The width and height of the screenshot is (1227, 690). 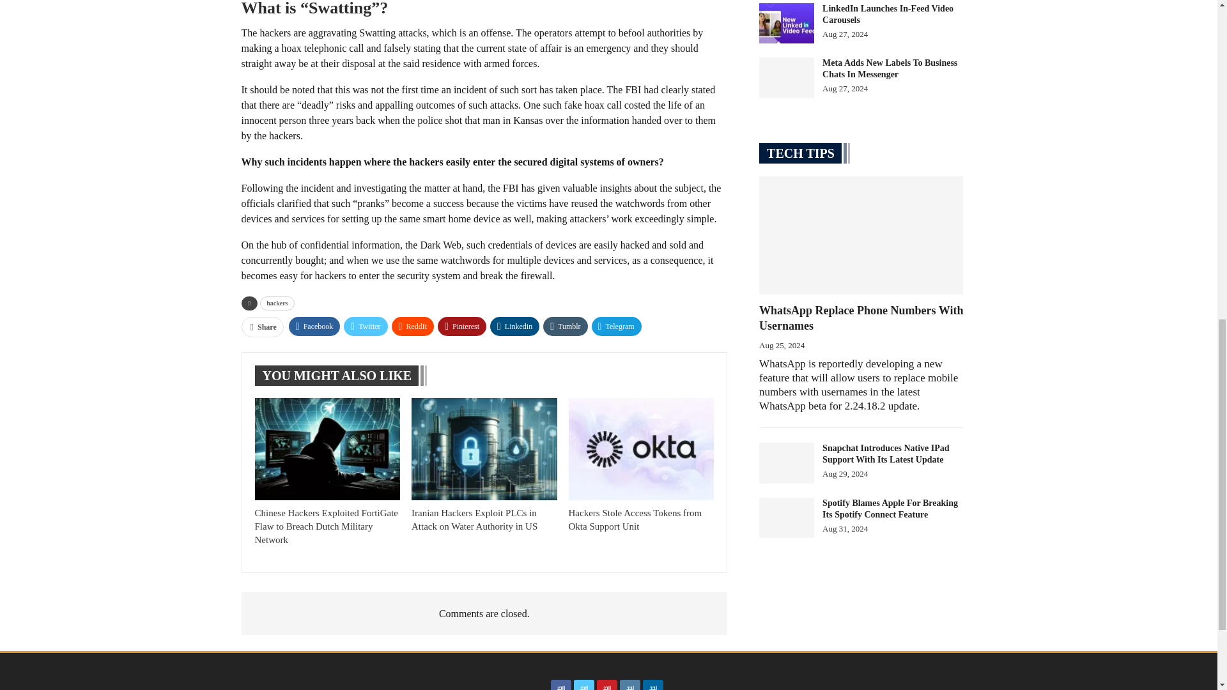 I want to click on Meta Adds New Labels to Business Chats in Messenger, so click(x=787, y=78).